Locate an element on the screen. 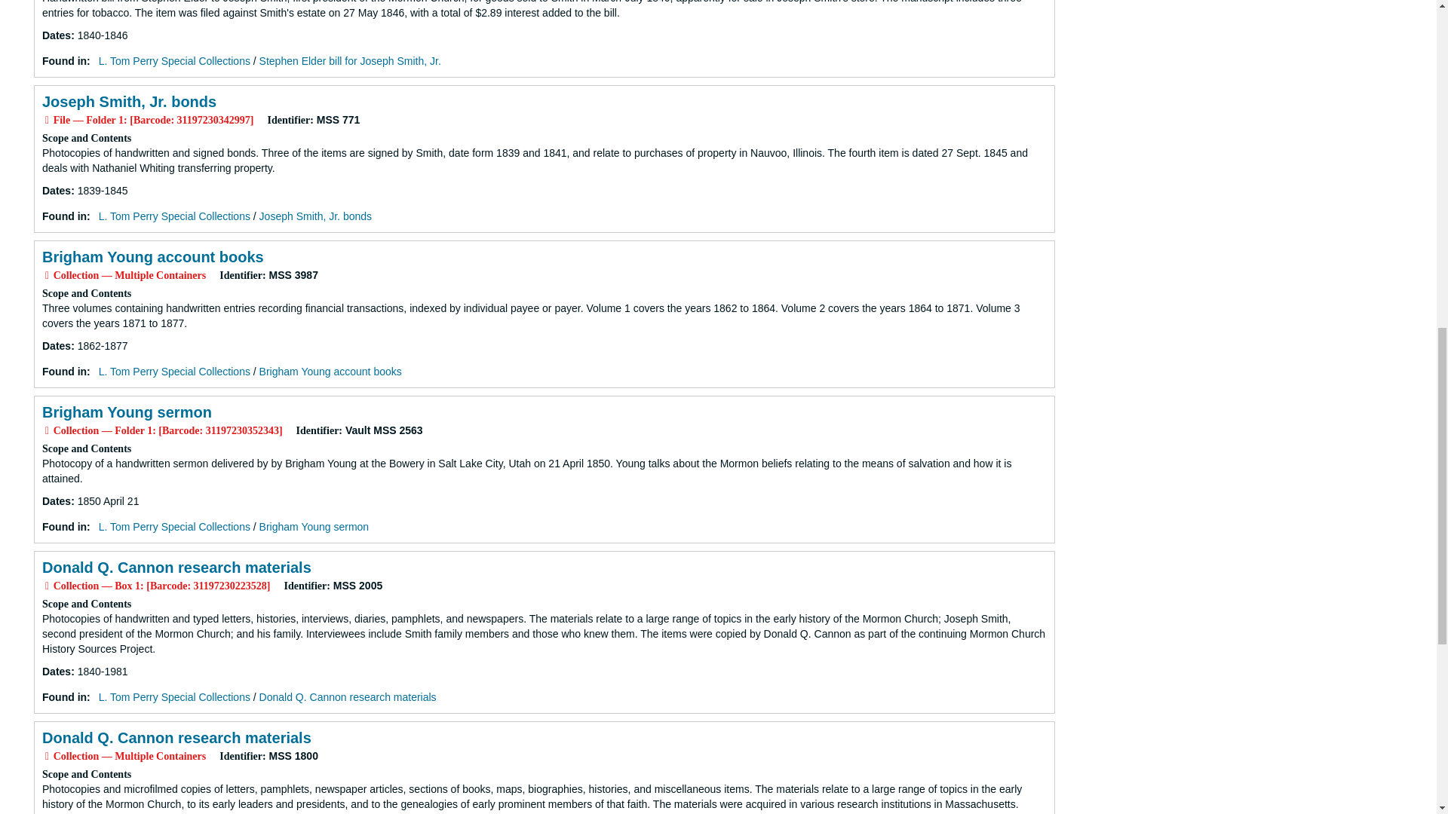 Image resolution: width=1448 pixels, height=814 pixels. L. Tom Perry Special Collections is located at coordinates (174, 216).